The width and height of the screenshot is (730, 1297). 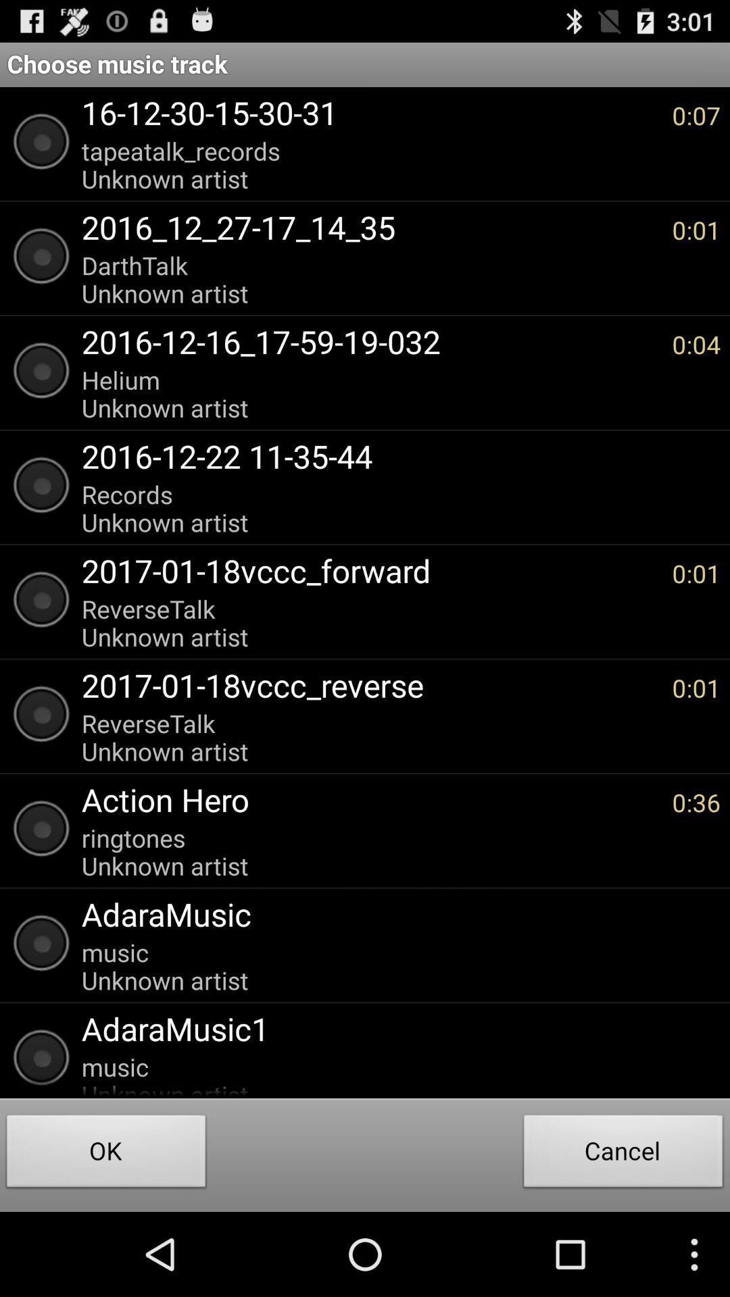 I want to click on jump until the adaramusic item, so click(x=394, y=914).